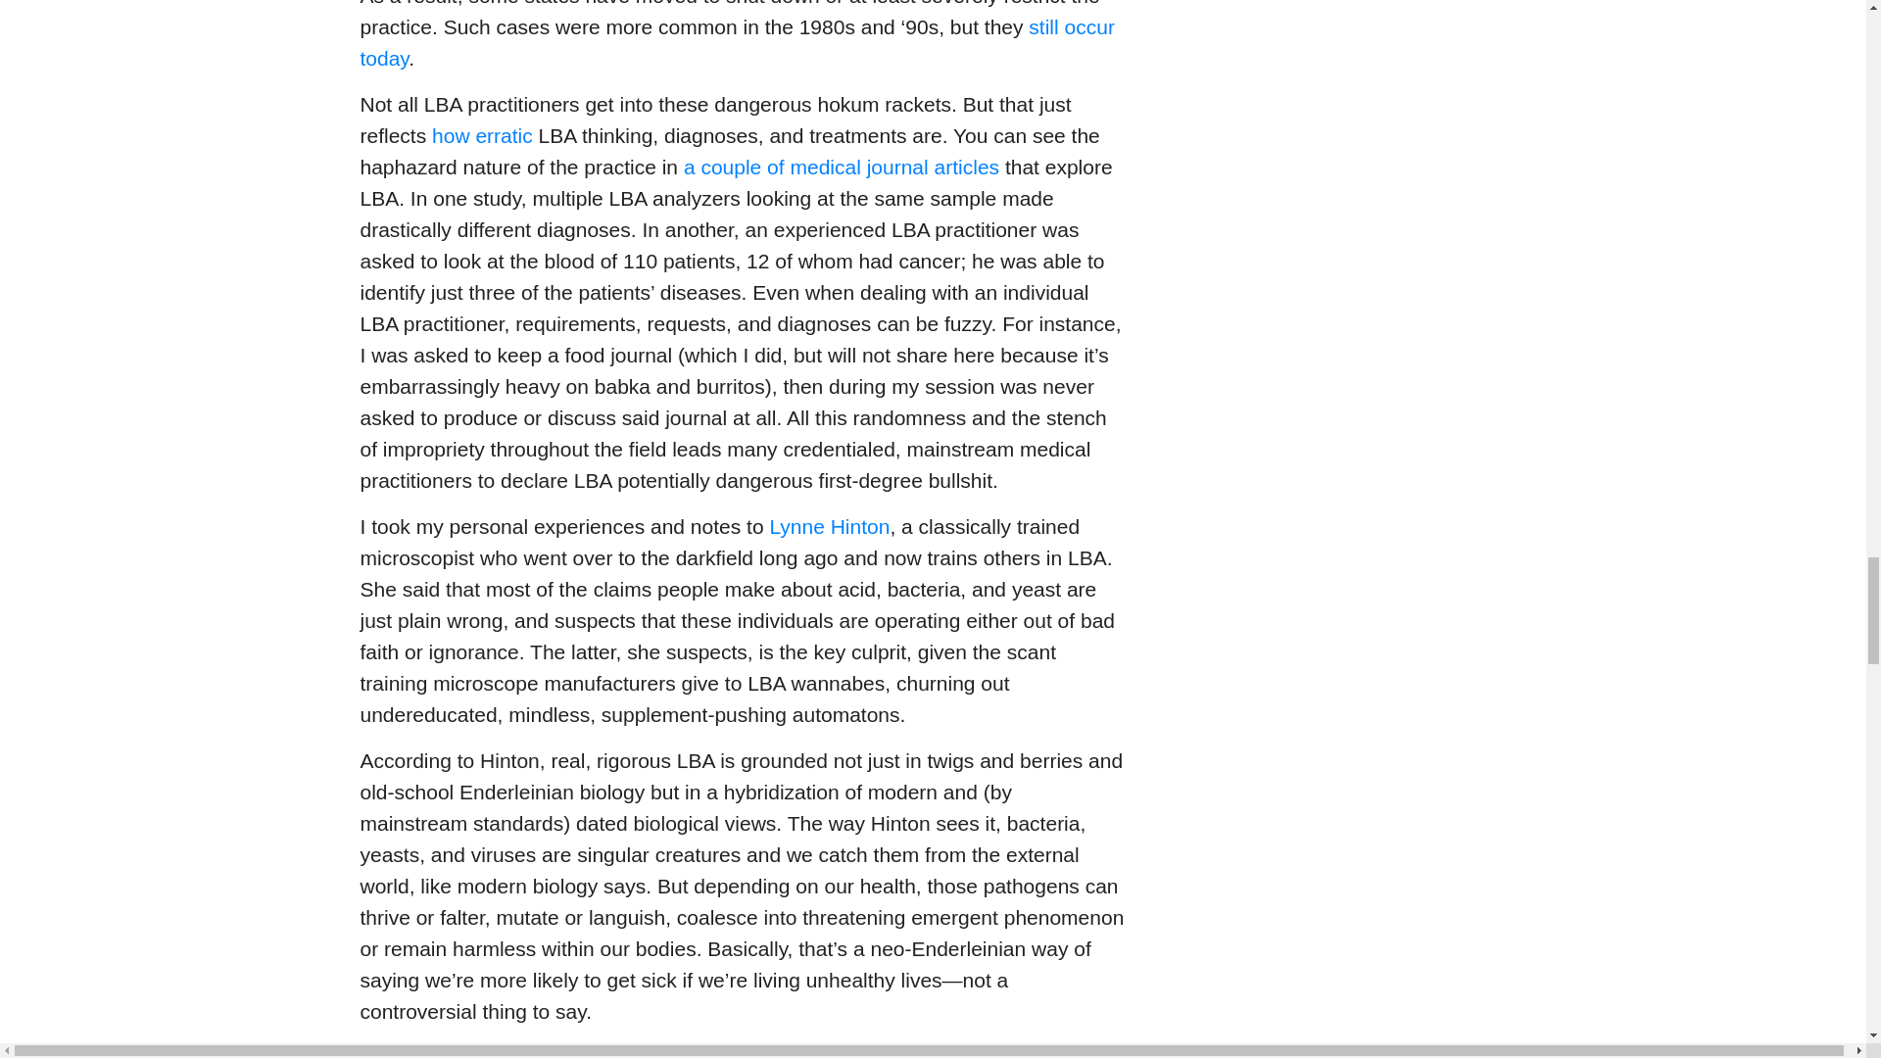  Describe the element at coordinates (738, 43) in the screenshot. I see `still occur today` at that location.